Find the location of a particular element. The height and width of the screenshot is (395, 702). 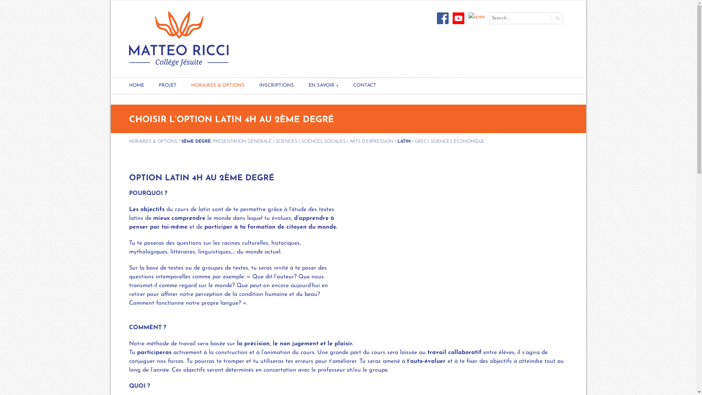

SCIENCES is located at coordinates (287, 142).